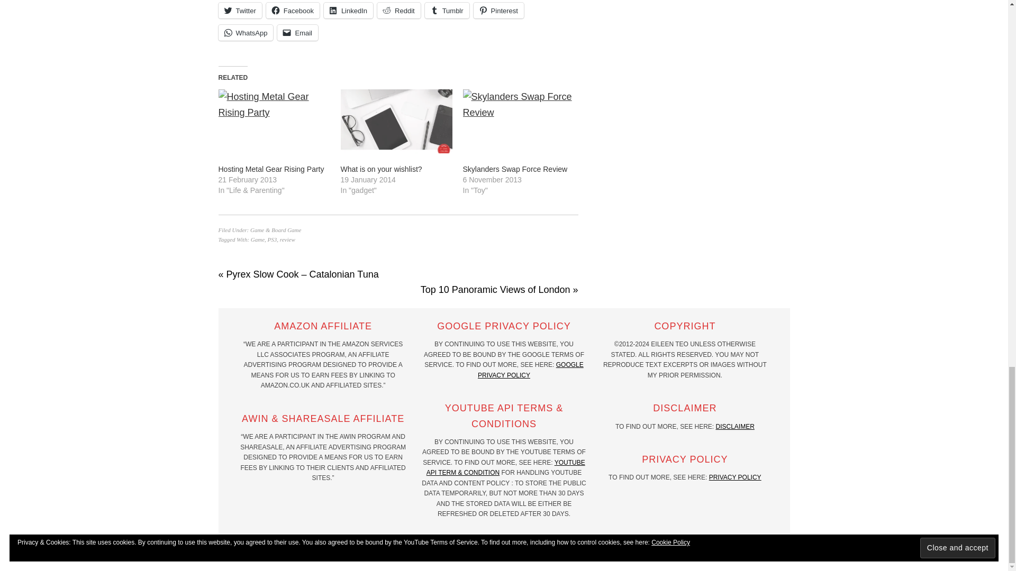 The image size is (1016, 571). What do you see at coordinates (239, 11) in the screenshot?
I see `Click to share on Twitter` at bounding box center [239, 11].